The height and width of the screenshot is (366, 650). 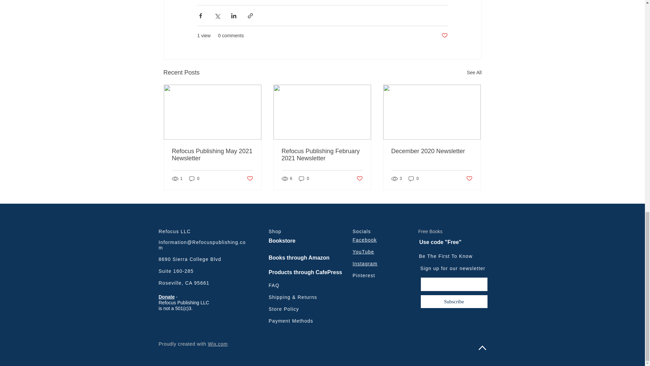 I want to click on Bookstore, so click(x=299, y=241).